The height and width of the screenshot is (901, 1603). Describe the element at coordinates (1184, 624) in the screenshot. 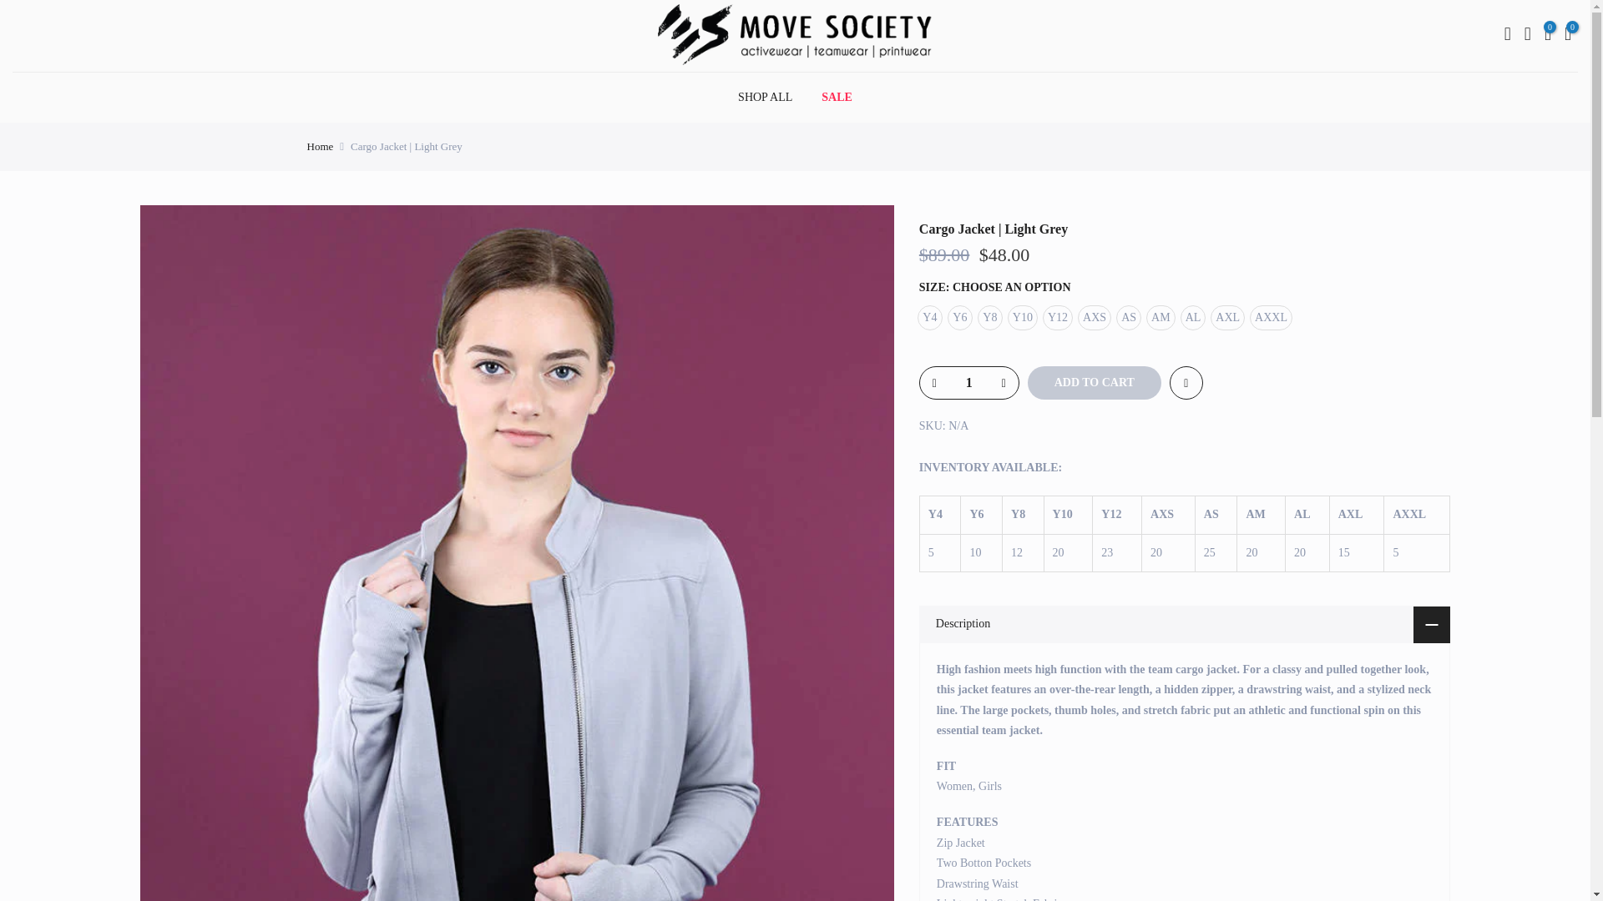

I see `Description` at that location.